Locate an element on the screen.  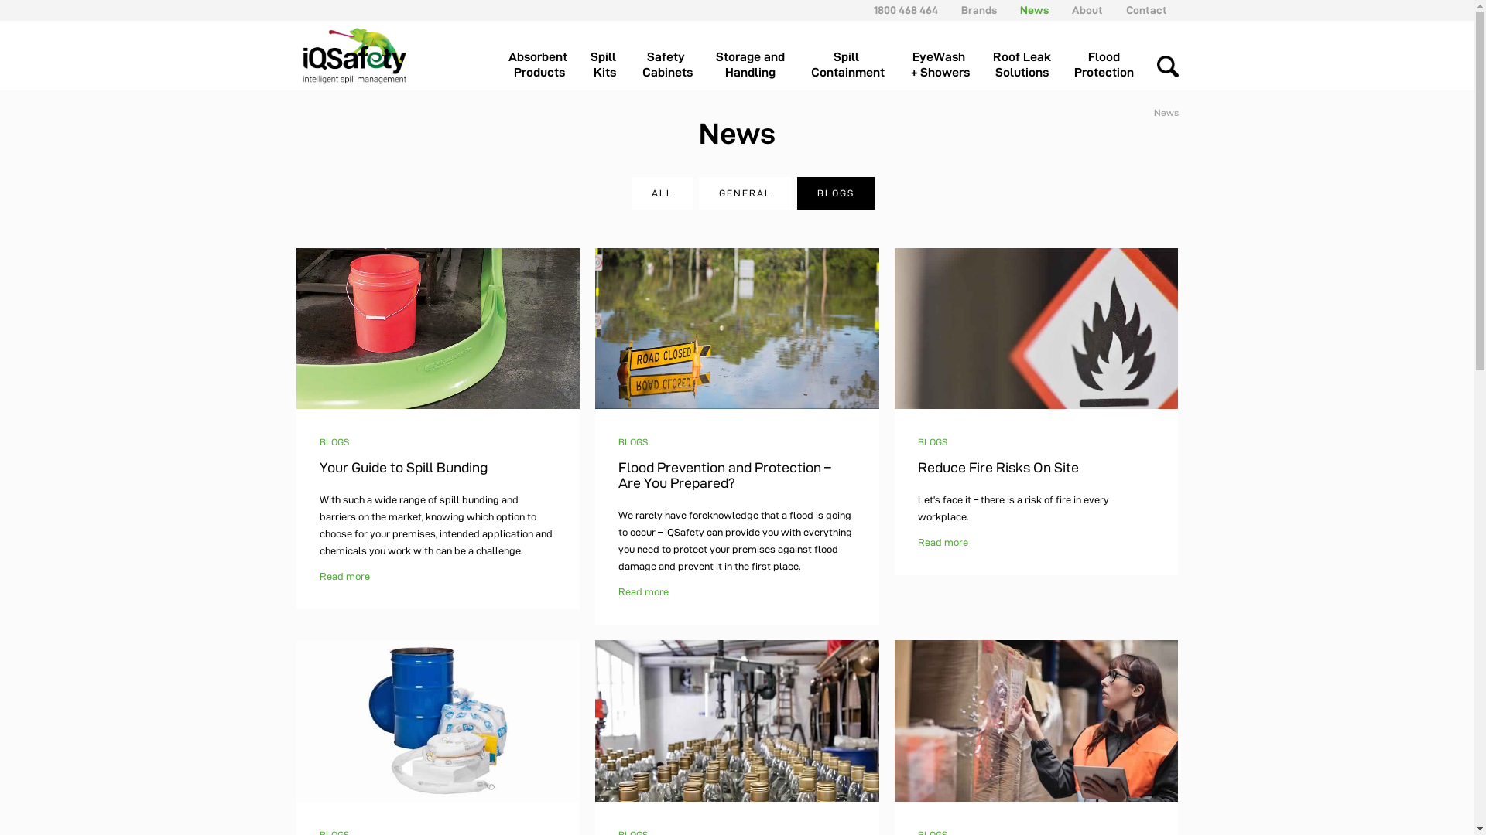
BLOGS is located at coordinates (836, 193).